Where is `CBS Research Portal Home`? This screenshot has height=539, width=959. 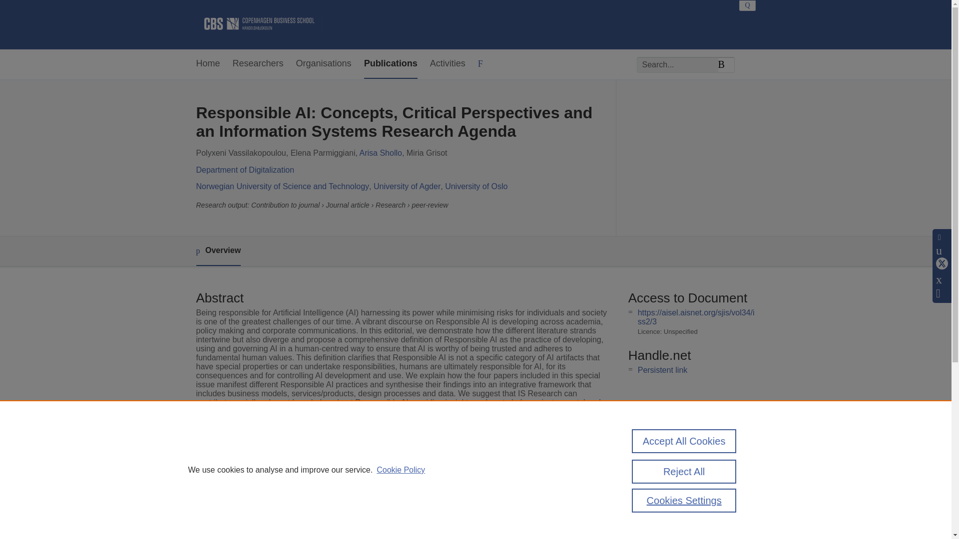 CBS Research Portal Home is located at coordinates (259, 24).